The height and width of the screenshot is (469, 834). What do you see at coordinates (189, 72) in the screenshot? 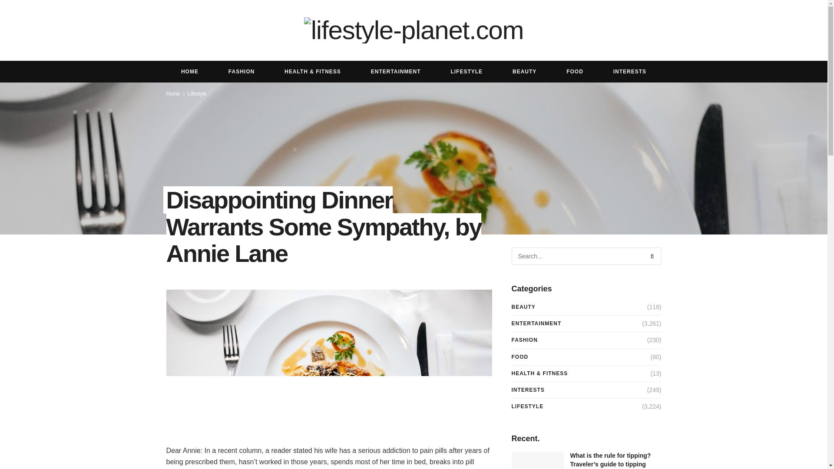
I see `HOME` at bounding box center [189, 72].